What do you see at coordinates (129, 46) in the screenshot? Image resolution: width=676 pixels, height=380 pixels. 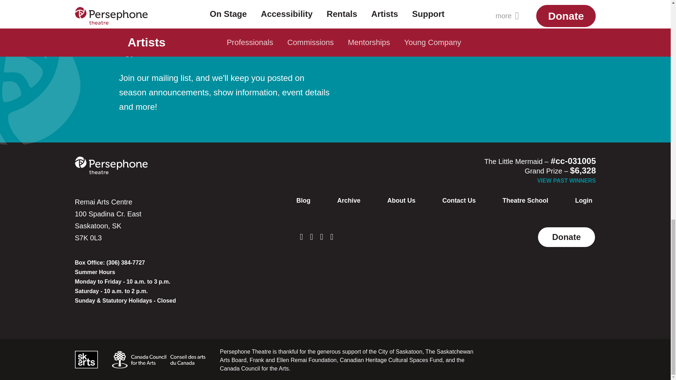 I see `persephone-logomark` at bounding box center [129, 46].